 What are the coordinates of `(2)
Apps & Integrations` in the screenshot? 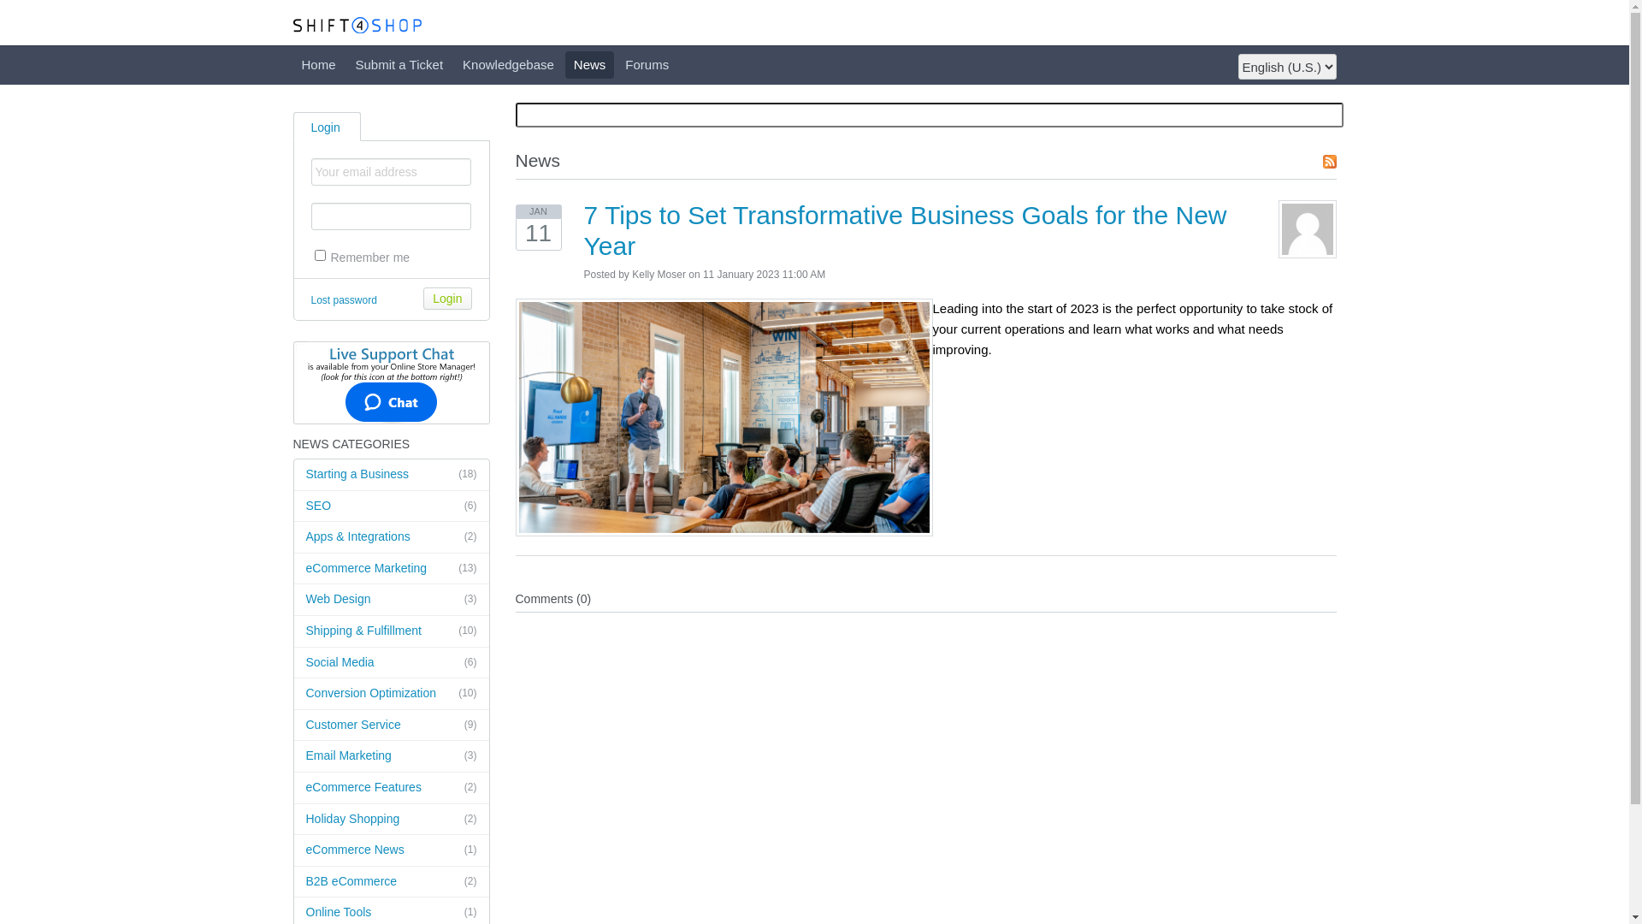 It's located at (392, 537).